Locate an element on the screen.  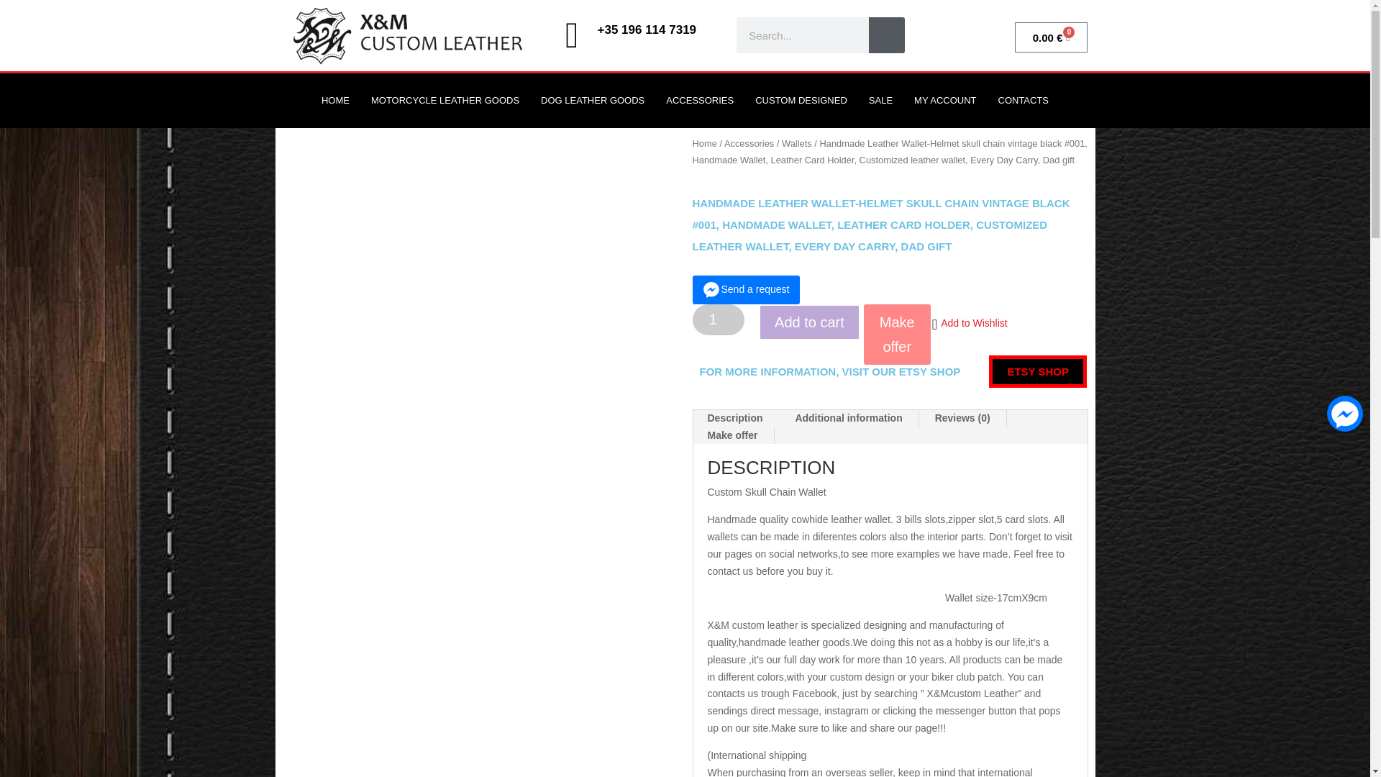
MY ACCOUNT is located at coordinates (945, 101).